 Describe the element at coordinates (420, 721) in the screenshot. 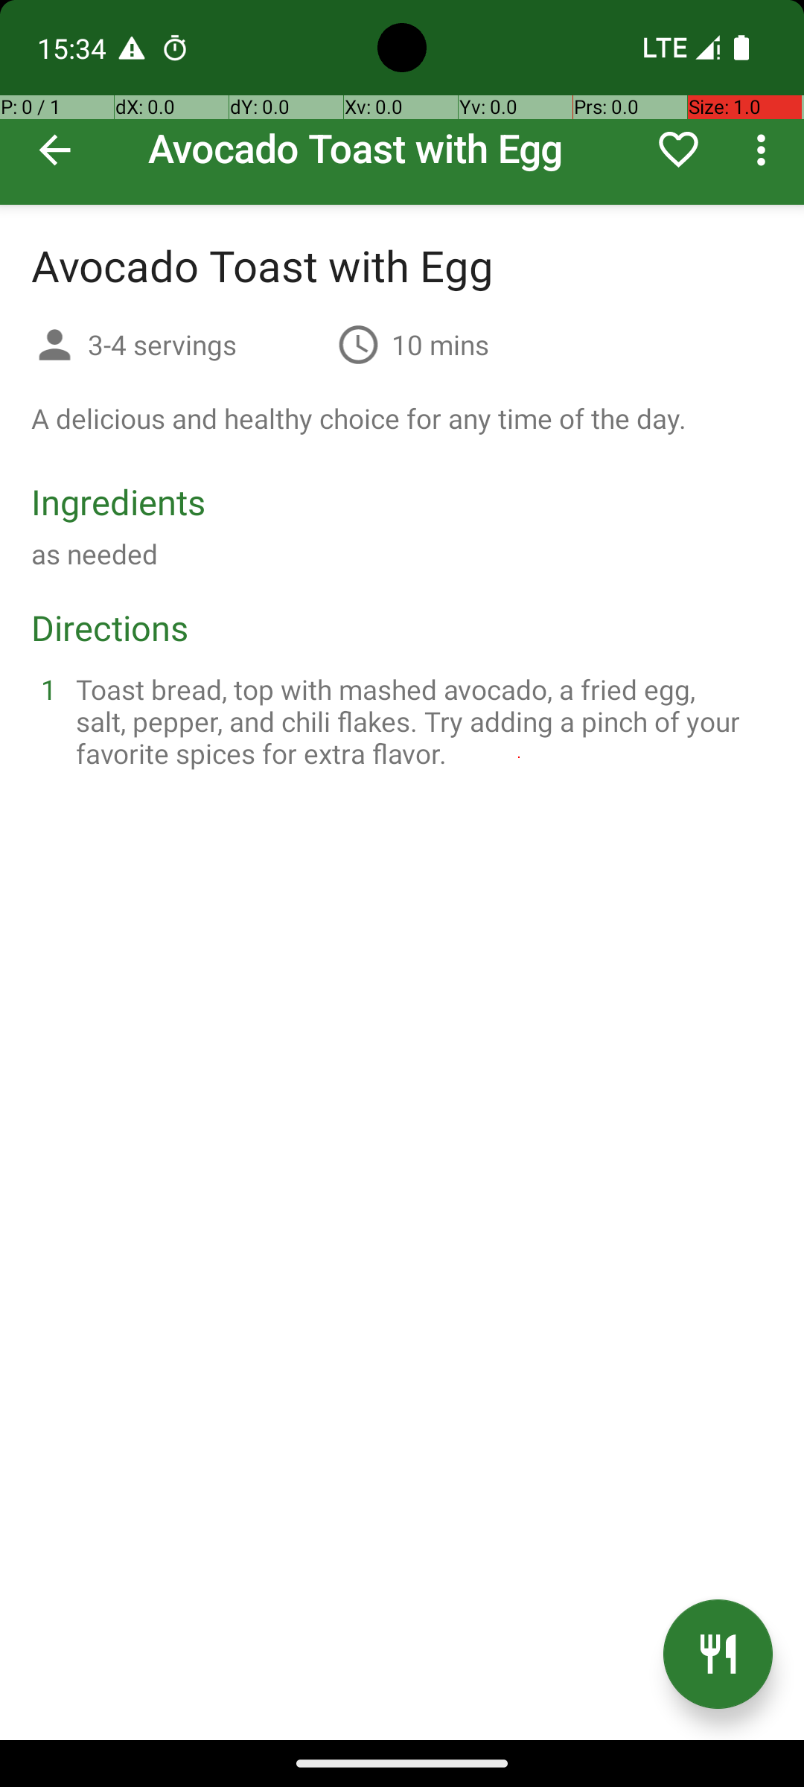

I see `Toast bread, top with mashed avocado, a fried egg, salt, pepper, and chili flakes. Try adding a pinch of your favorite spices for extra flavor.` at that location.